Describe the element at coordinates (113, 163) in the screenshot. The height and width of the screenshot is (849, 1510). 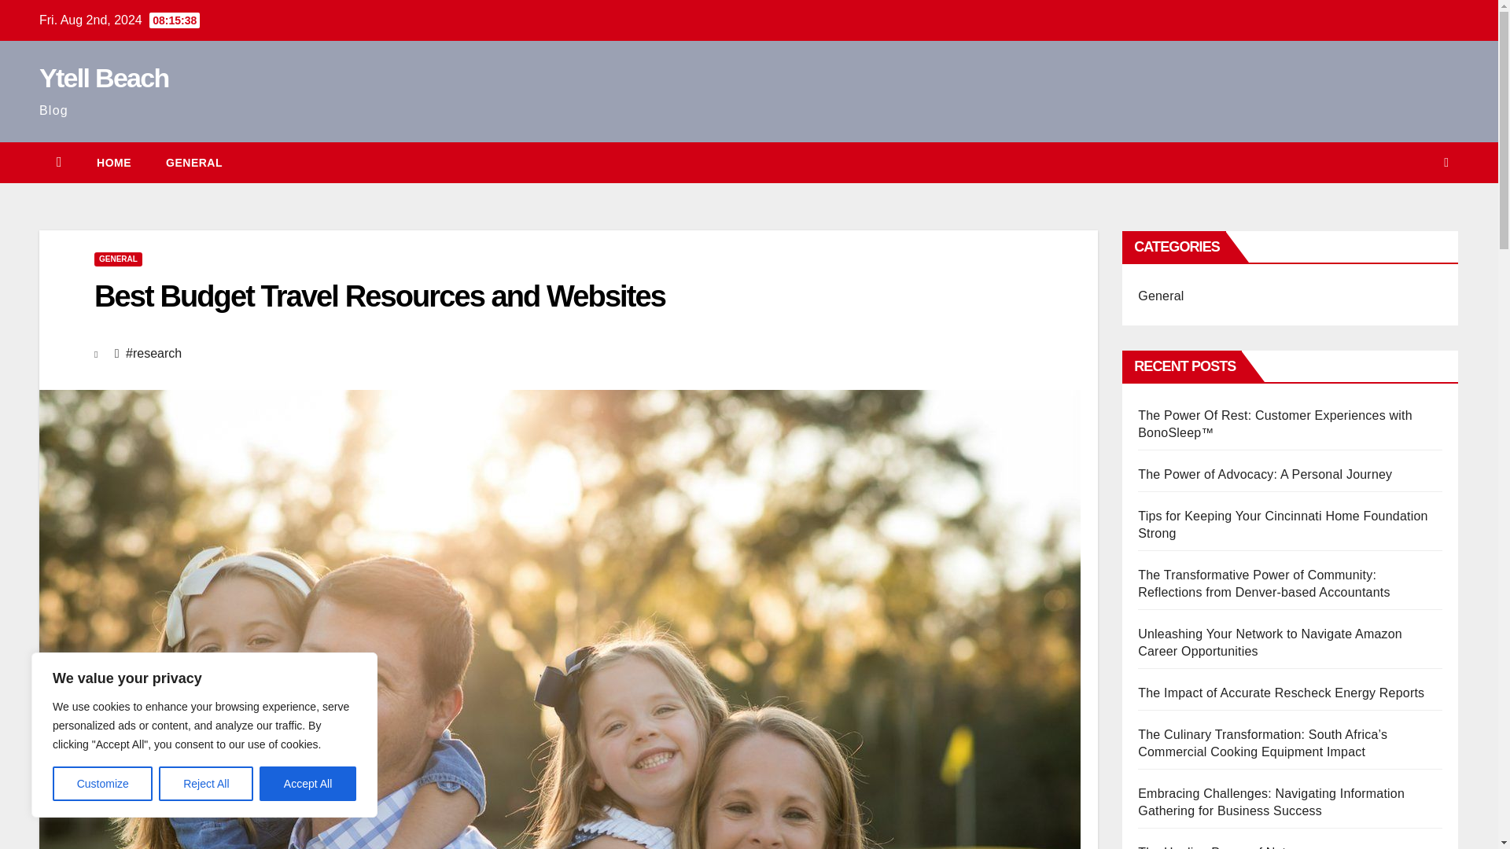
I see `HOME` at that location.